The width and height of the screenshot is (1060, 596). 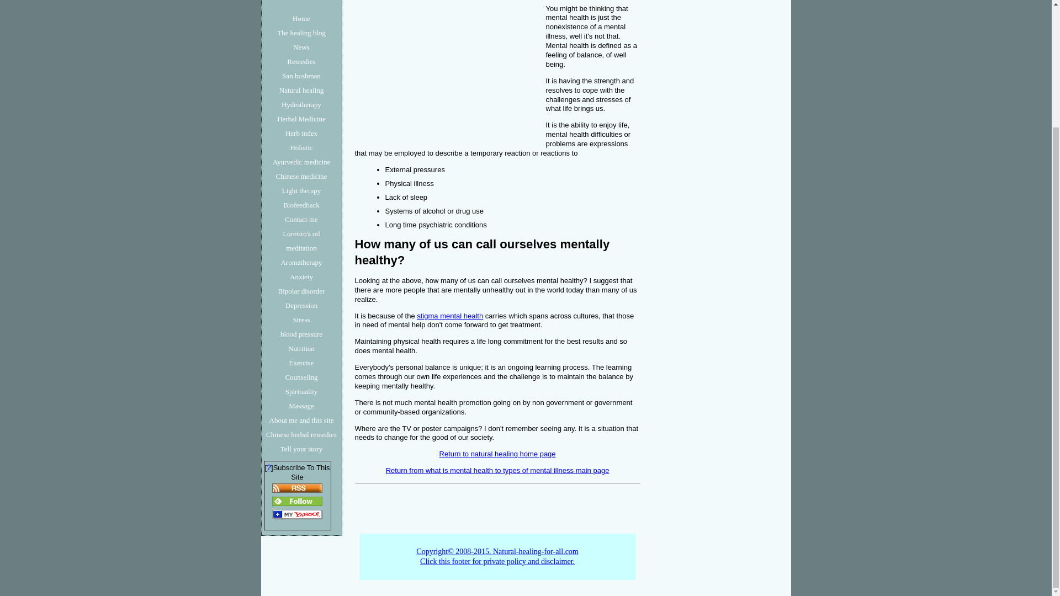 I want to click on Natural healing, so click(x=301, y=91).